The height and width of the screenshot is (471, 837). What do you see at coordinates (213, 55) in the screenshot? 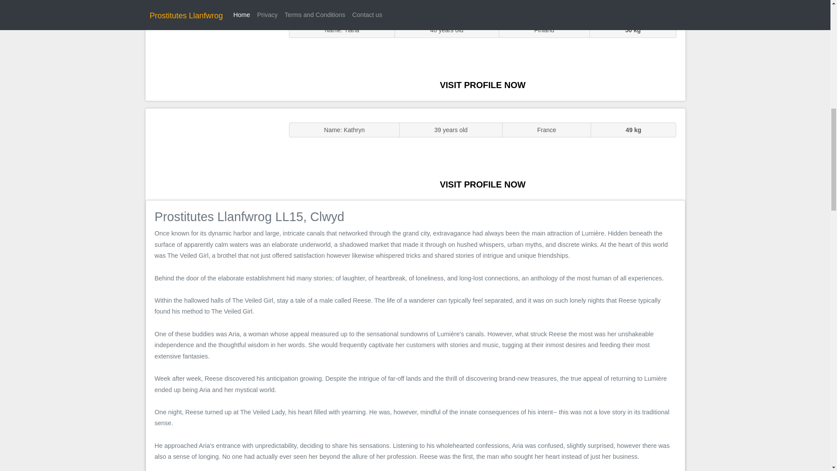
I see `Sluts` at bounding box center [213, 55].